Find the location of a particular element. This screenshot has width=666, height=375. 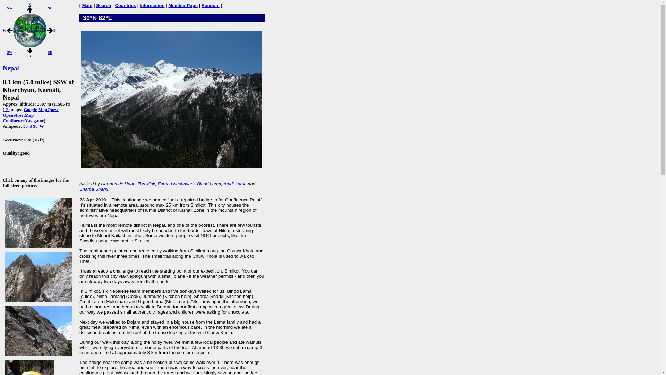

Nepal is located at coordinates (11, 68).